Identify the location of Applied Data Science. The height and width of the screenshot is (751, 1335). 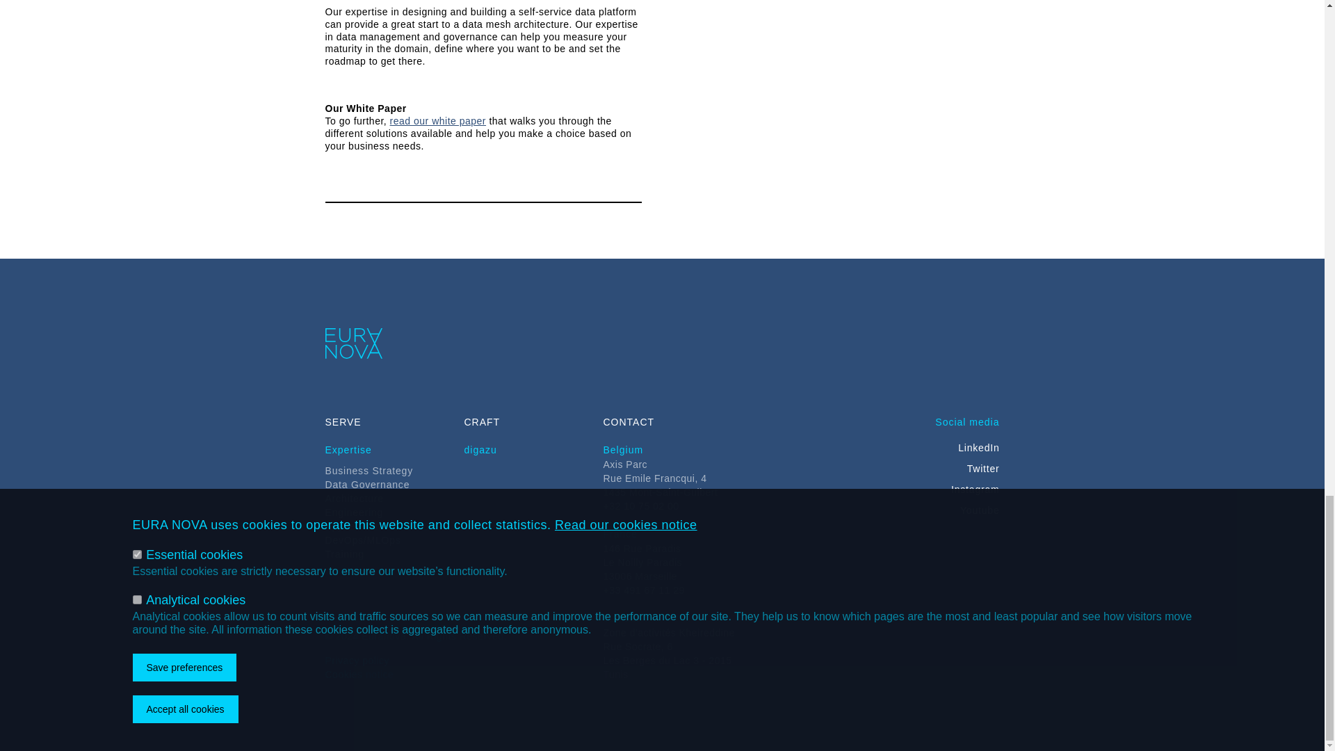
(378, 526).